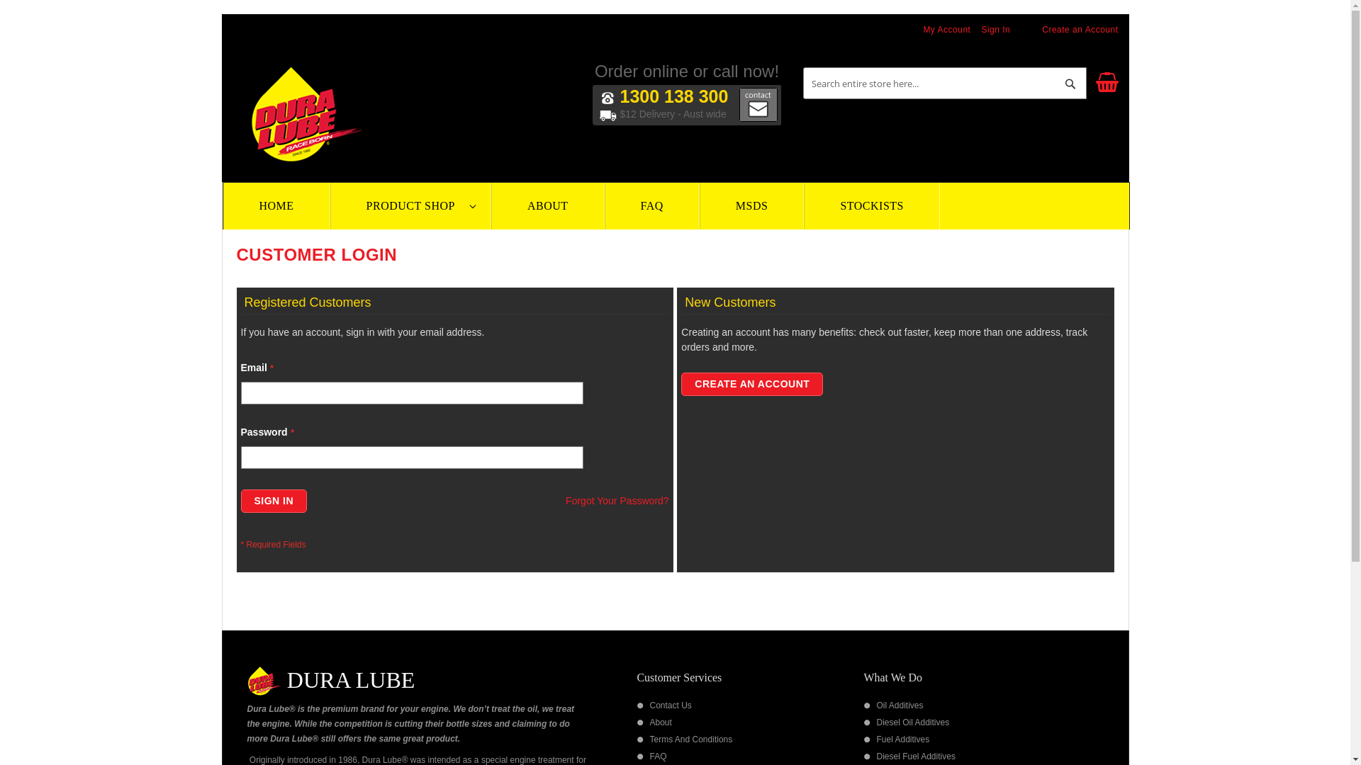  What do you see at coordinates (413, 393) in the screenshot?
I see `Email` at bounding box center [413, 393].